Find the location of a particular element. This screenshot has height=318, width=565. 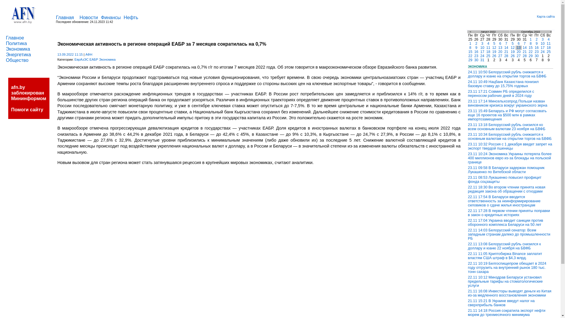

1 is located at coordinates (470, 44).